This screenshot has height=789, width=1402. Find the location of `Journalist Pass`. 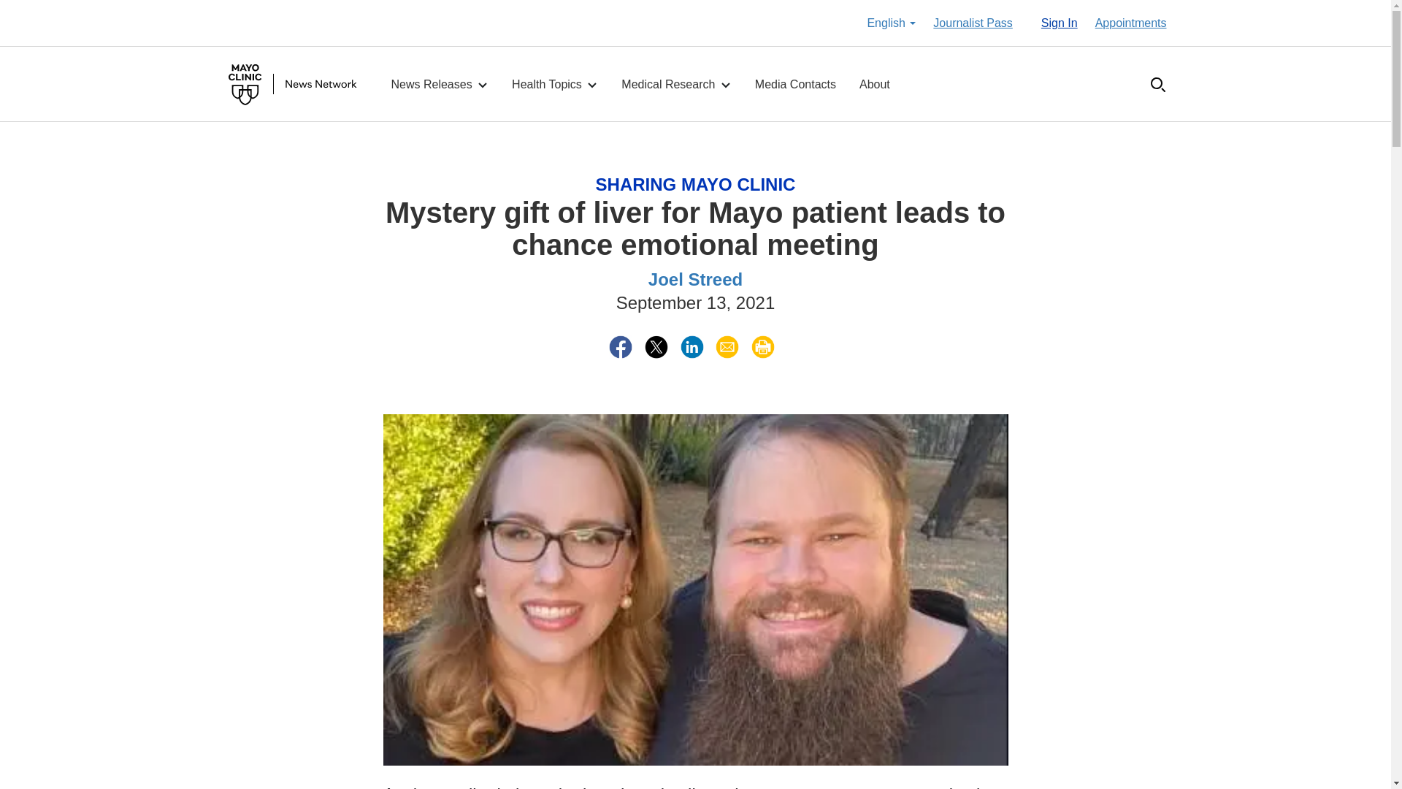

Journalist Pass is located at coordinates (973, 23).